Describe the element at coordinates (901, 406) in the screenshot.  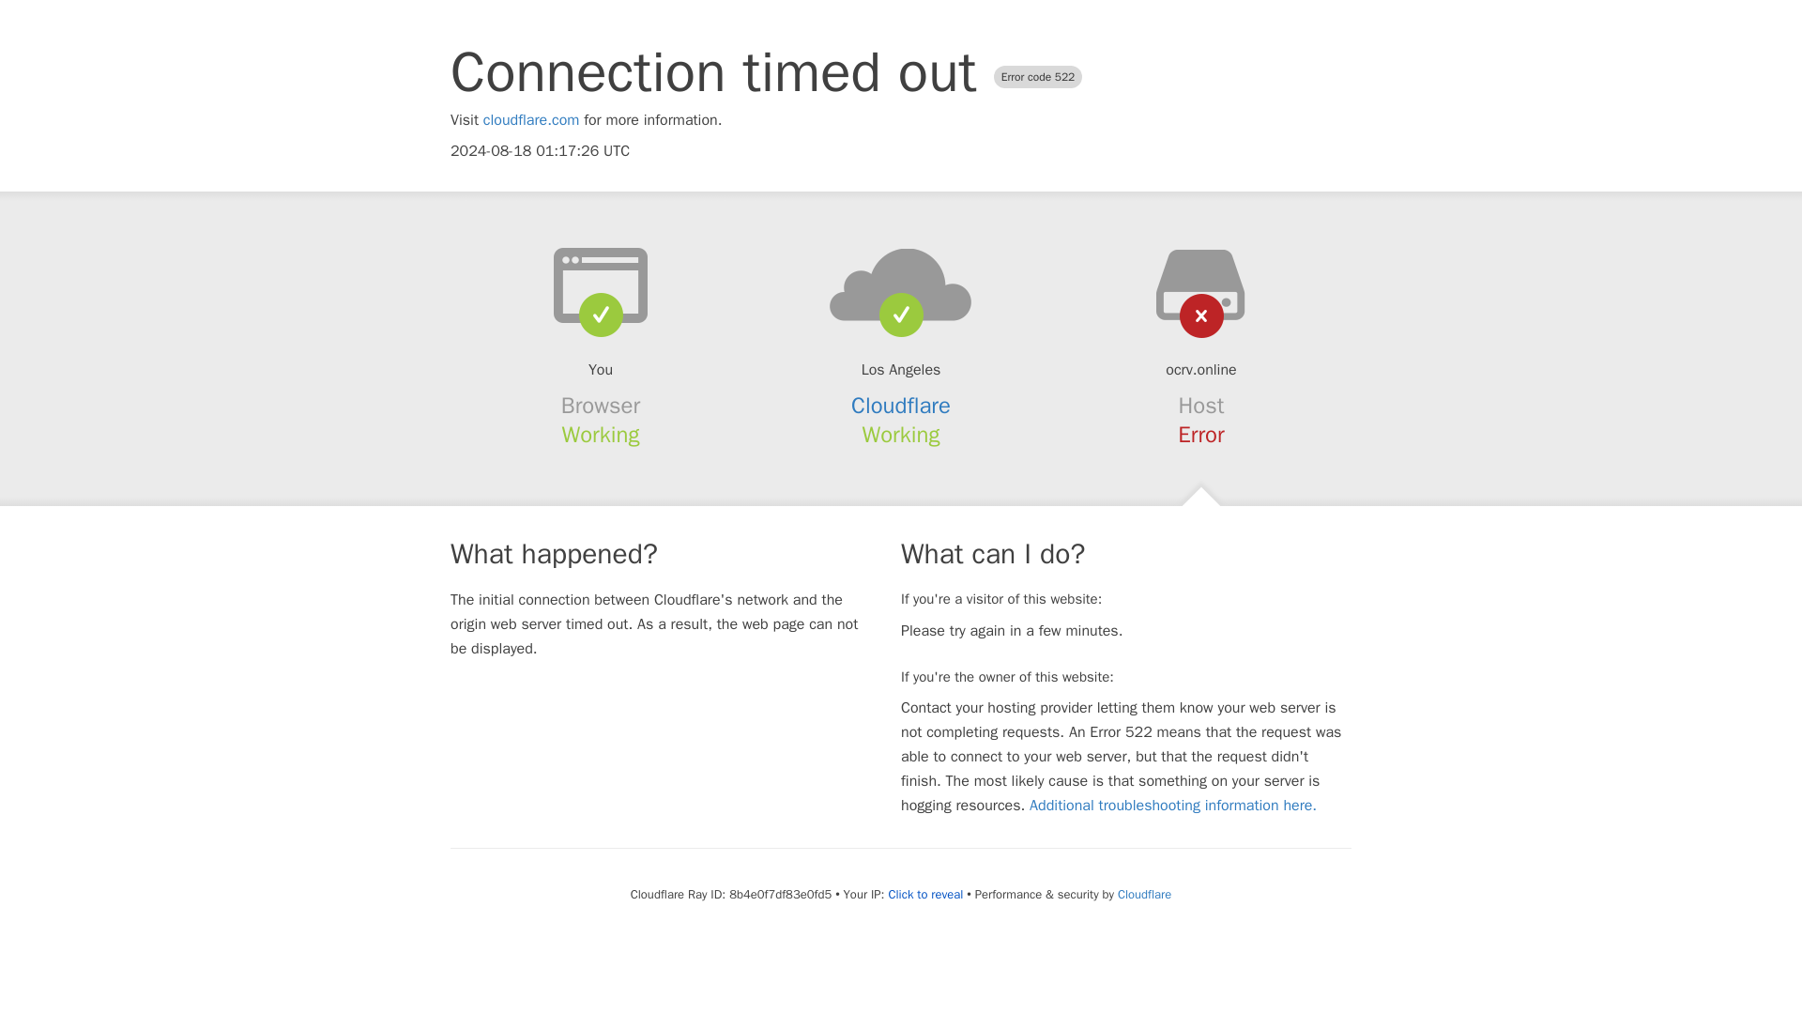
I see `Cloudflare` at that location.